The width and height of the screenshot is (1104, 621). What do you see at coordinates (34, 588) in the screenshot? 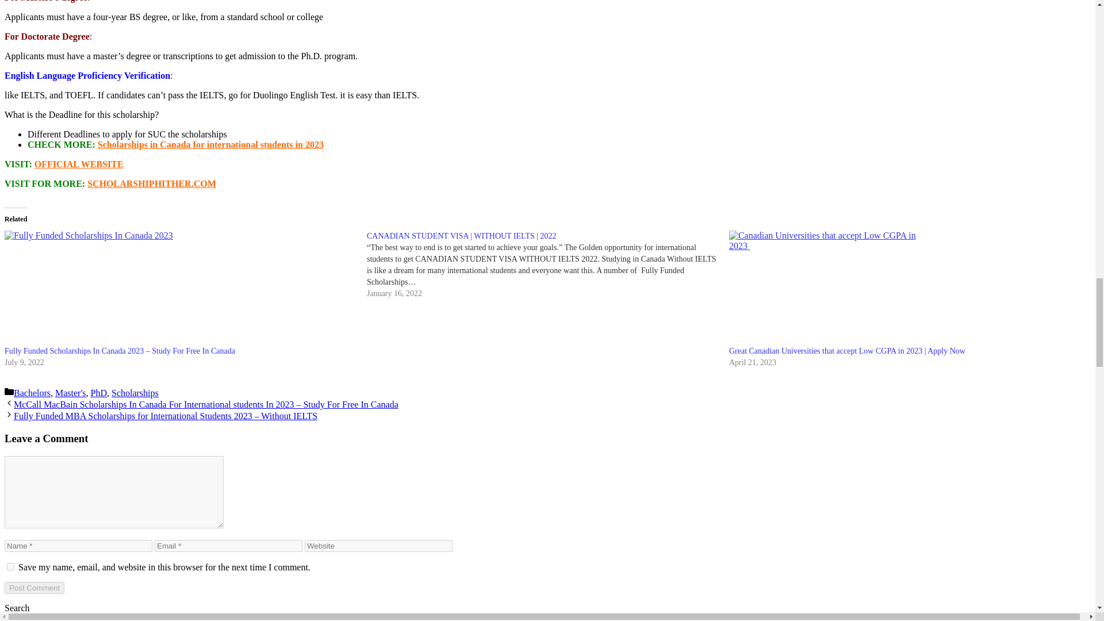
I see `Post Comment` at bounding box center [34, 588].